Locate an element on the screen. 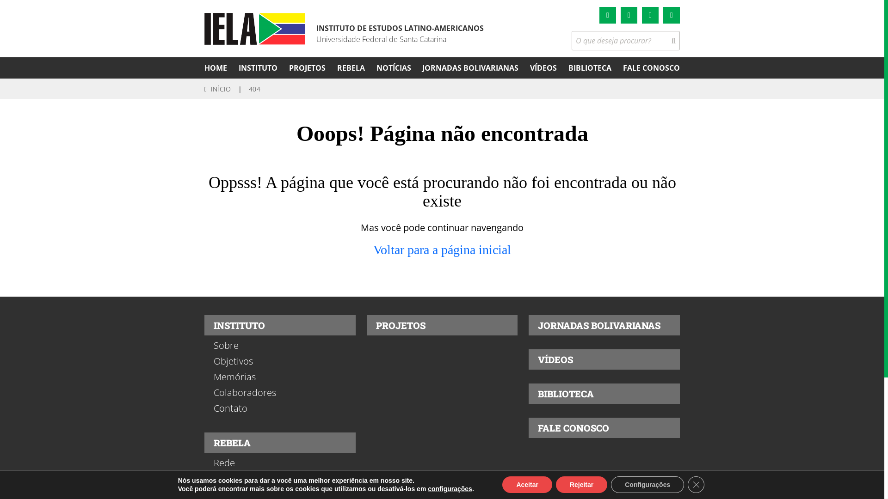 The width and height of the screenshot is (888, 499). FALE CONOSCO is located at coordinates (604, 428).